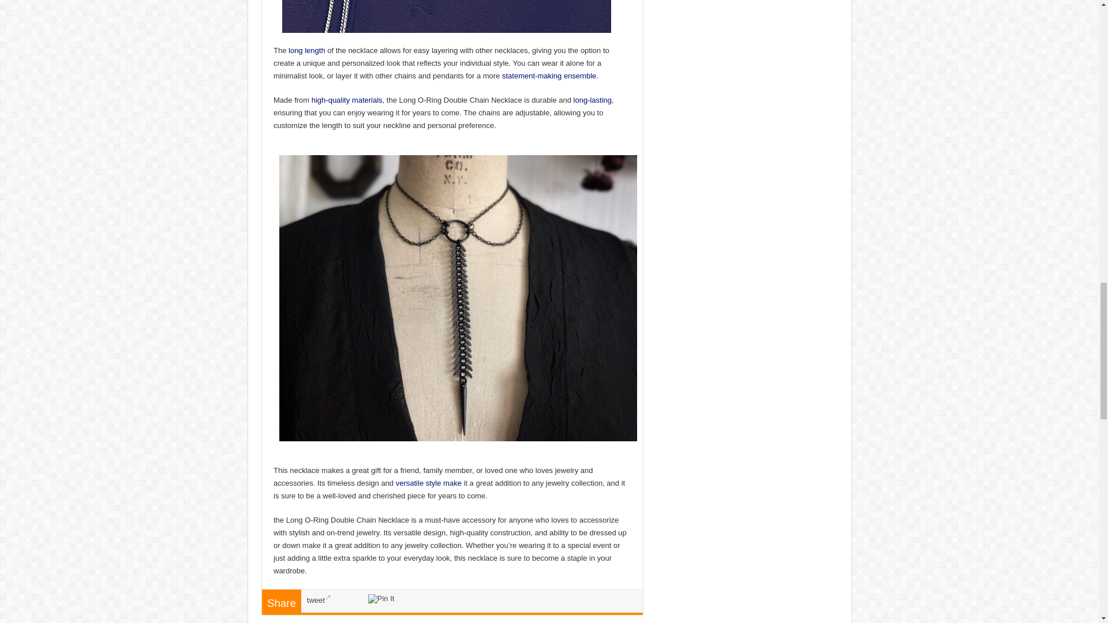  What do you see at coordinates (447, 16) in the screenshot?
I see `Versatile Style: The Long O-Ring Double Chain Necklace` at bounding box center [447, 16].